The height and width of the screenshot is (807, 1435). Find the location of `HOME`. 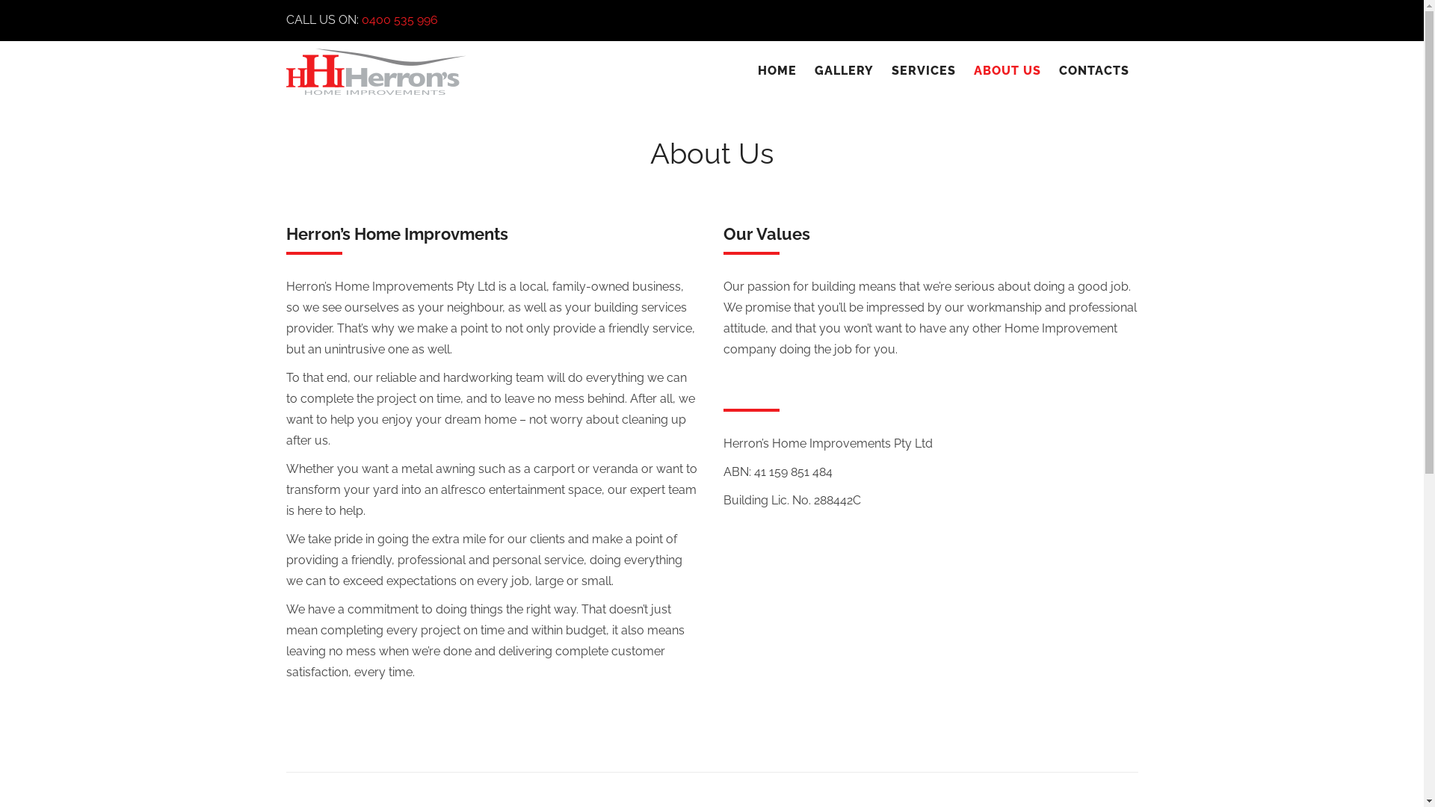

HOME is located at coordinates (777, 71).